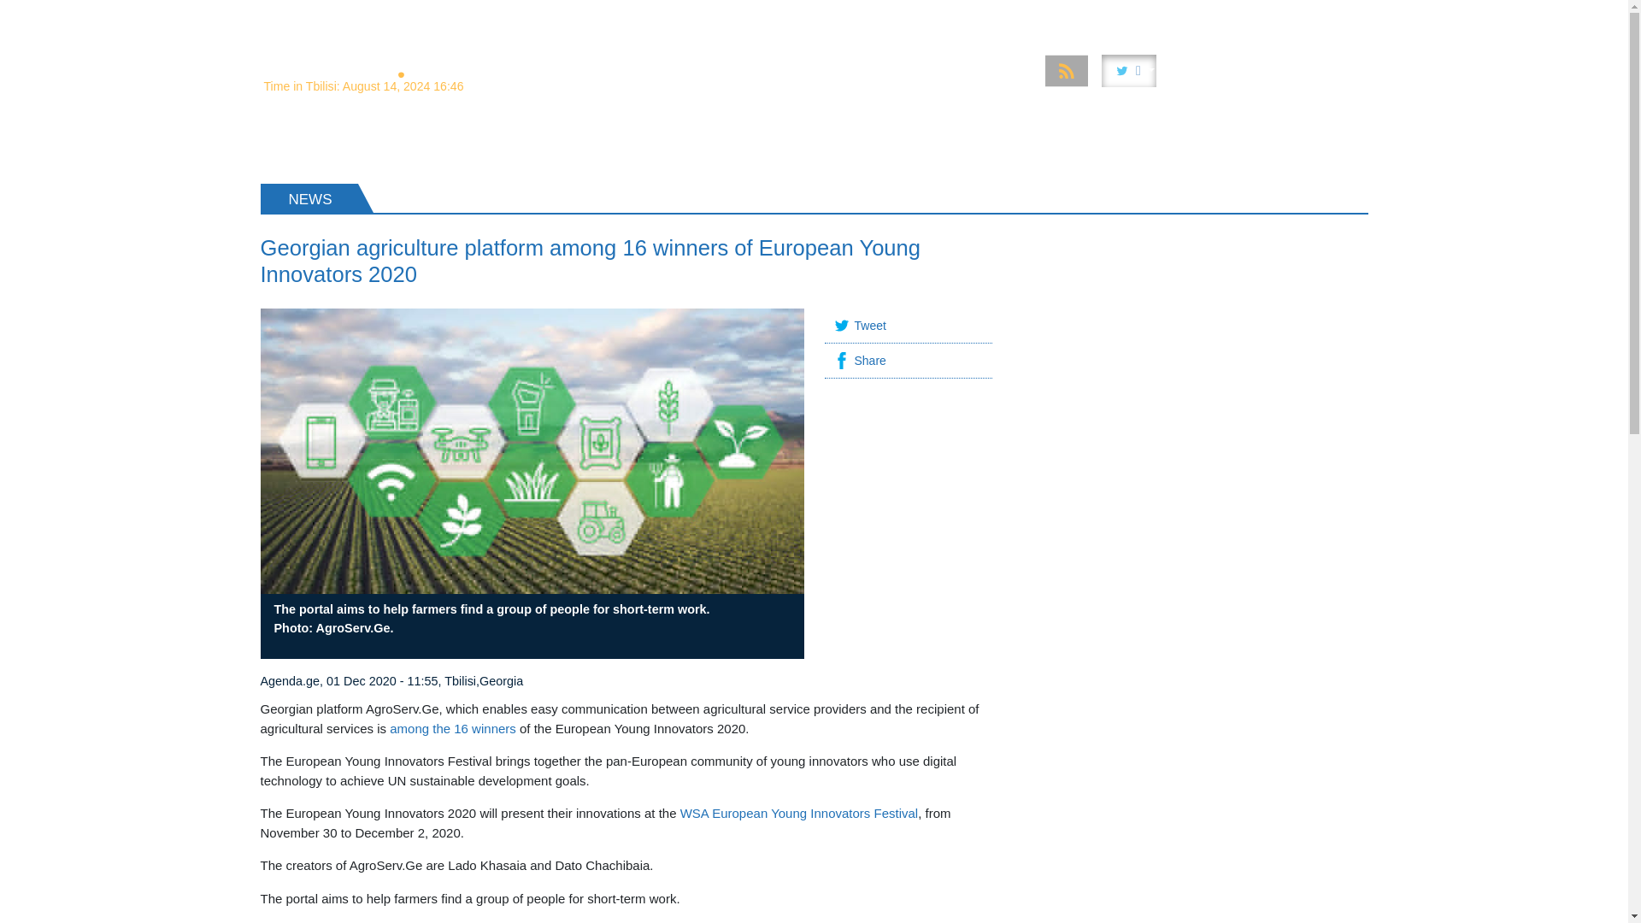 Image resolution: width=1641 pixels, height=923 pixels. What do you see at coordinates (1184, 15) in the screenshot?
I see `Life` at bounding box center [1184, 15].